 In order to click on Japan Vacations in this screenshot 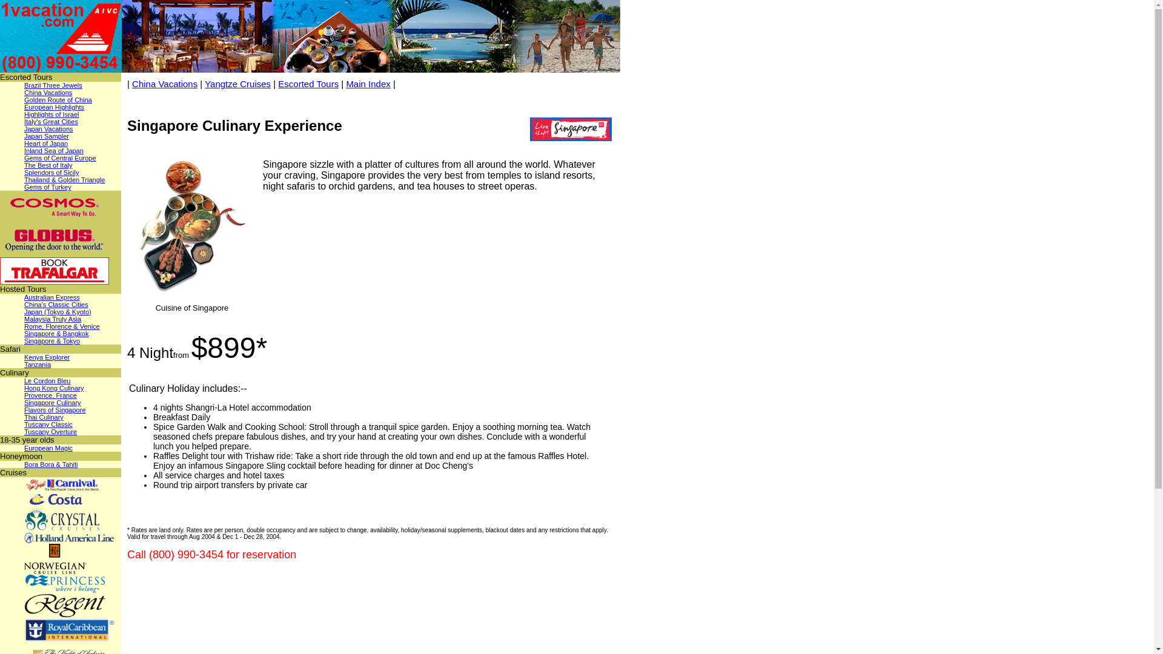, I will do `click(48, 129)`.